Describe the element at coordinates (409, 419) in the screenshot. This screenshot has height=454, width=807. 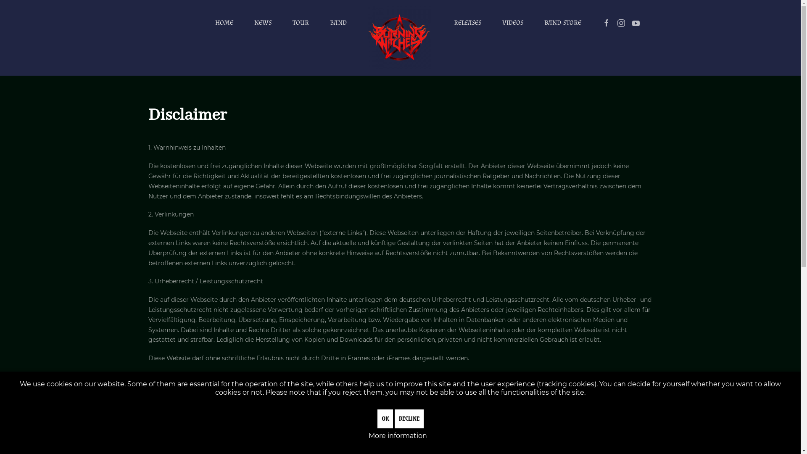
I see `DECLINE` at that location.